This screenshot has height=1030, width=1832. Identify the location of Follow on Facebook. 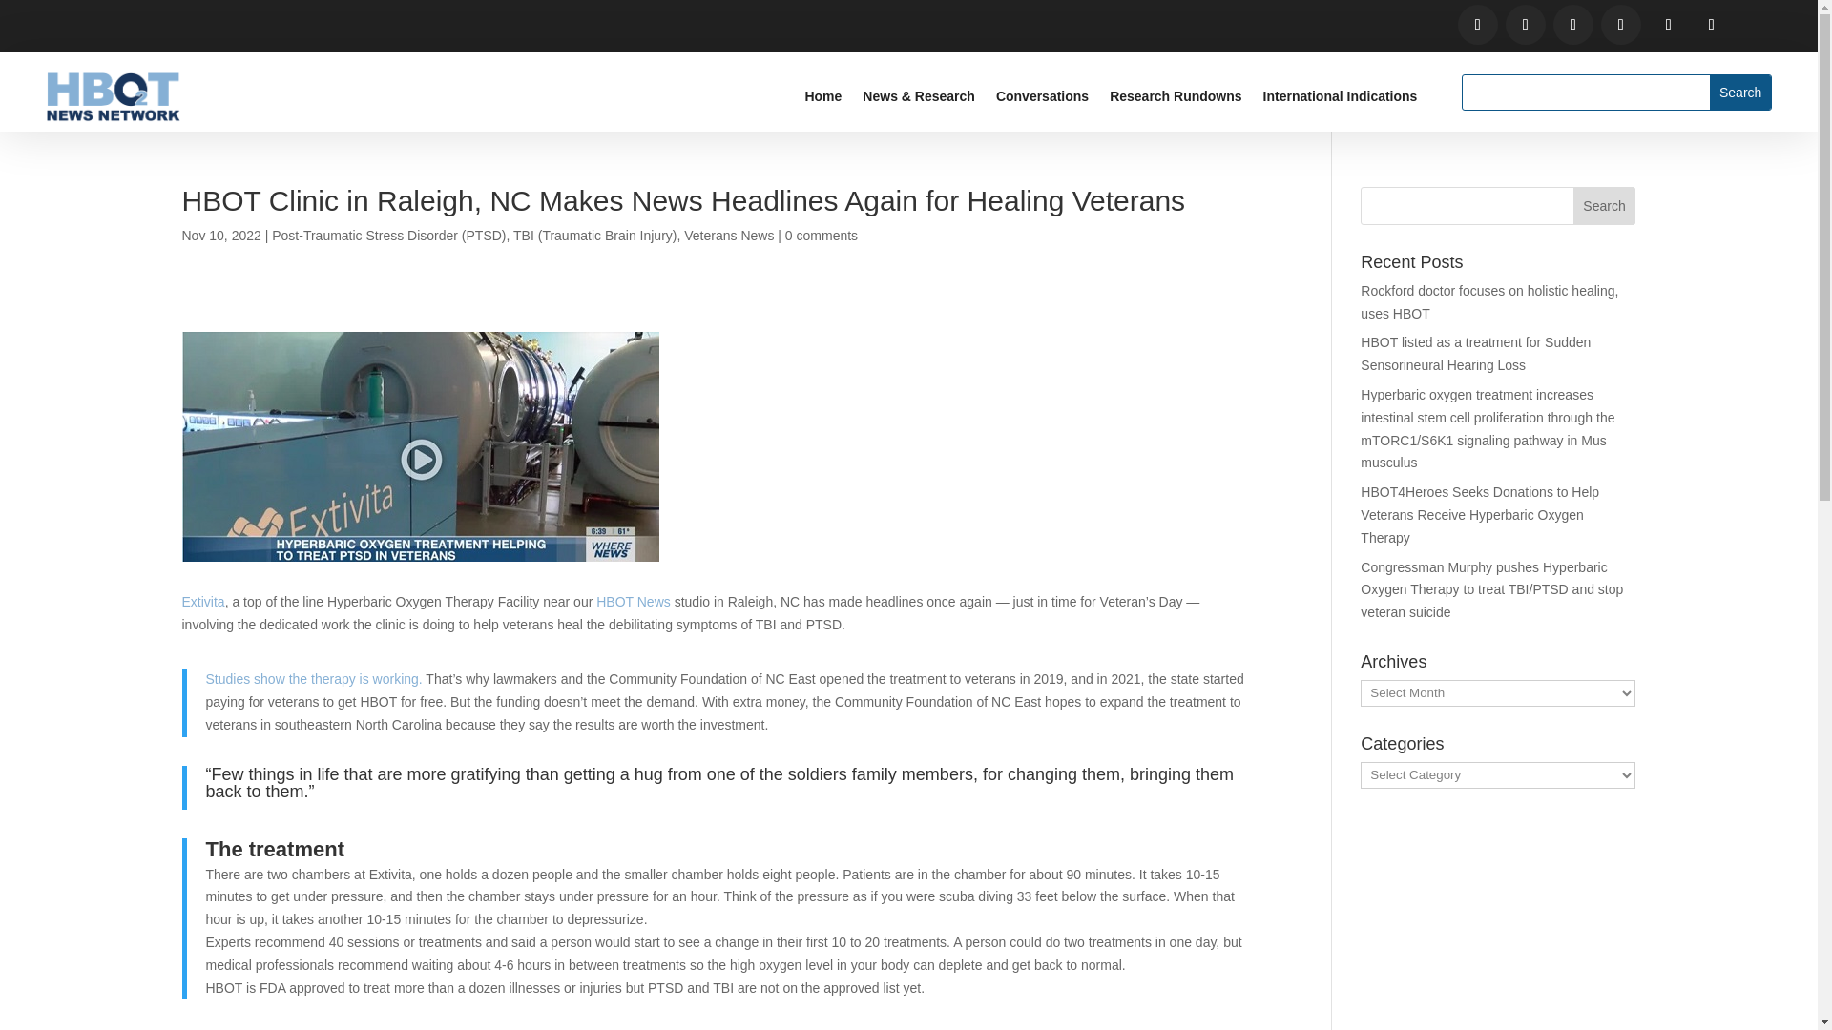
(1478, 25).